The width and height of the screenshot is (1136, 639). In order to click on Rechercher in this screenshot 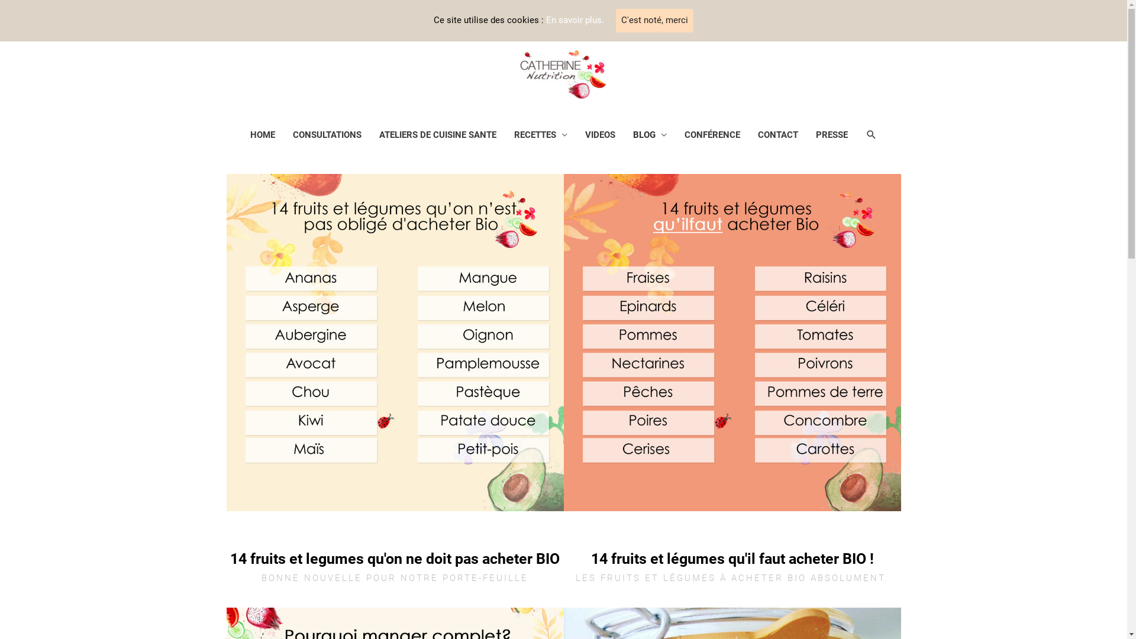, I will do `click(30, 11)`.